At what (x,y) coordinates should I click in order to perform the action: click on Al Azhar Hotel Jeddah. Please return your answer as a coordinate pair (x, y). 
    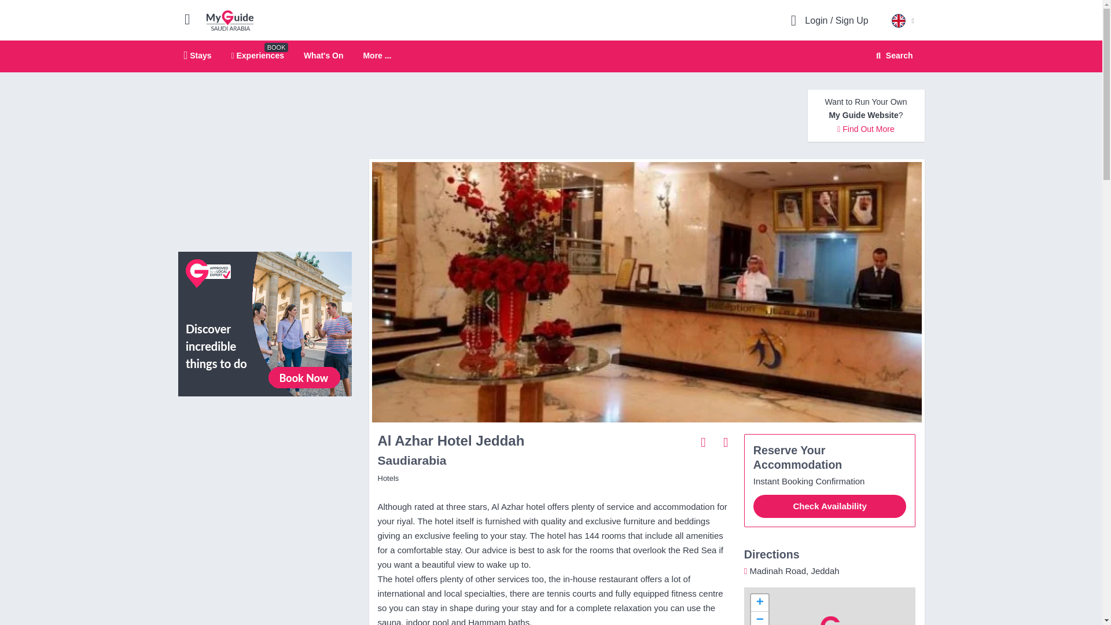
    Looking at the image, I should click on (230, 20).